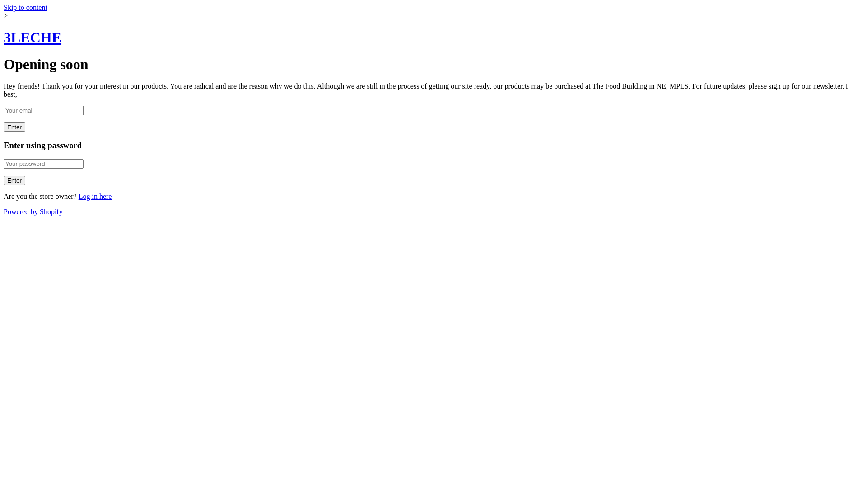 Image resolution: width=867 pixels, height=488 pixels. Describe the element at coordinates (14, 127) in the screenshot. I see `Enter` at that location.